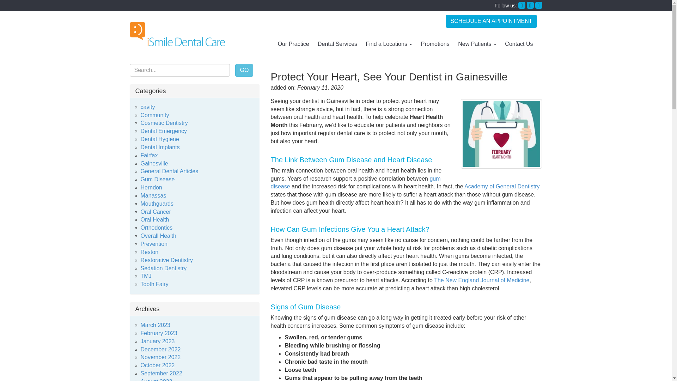  Describe the element at coordinates (435, 44) in the screenshot. I see `Promotions` at that location.